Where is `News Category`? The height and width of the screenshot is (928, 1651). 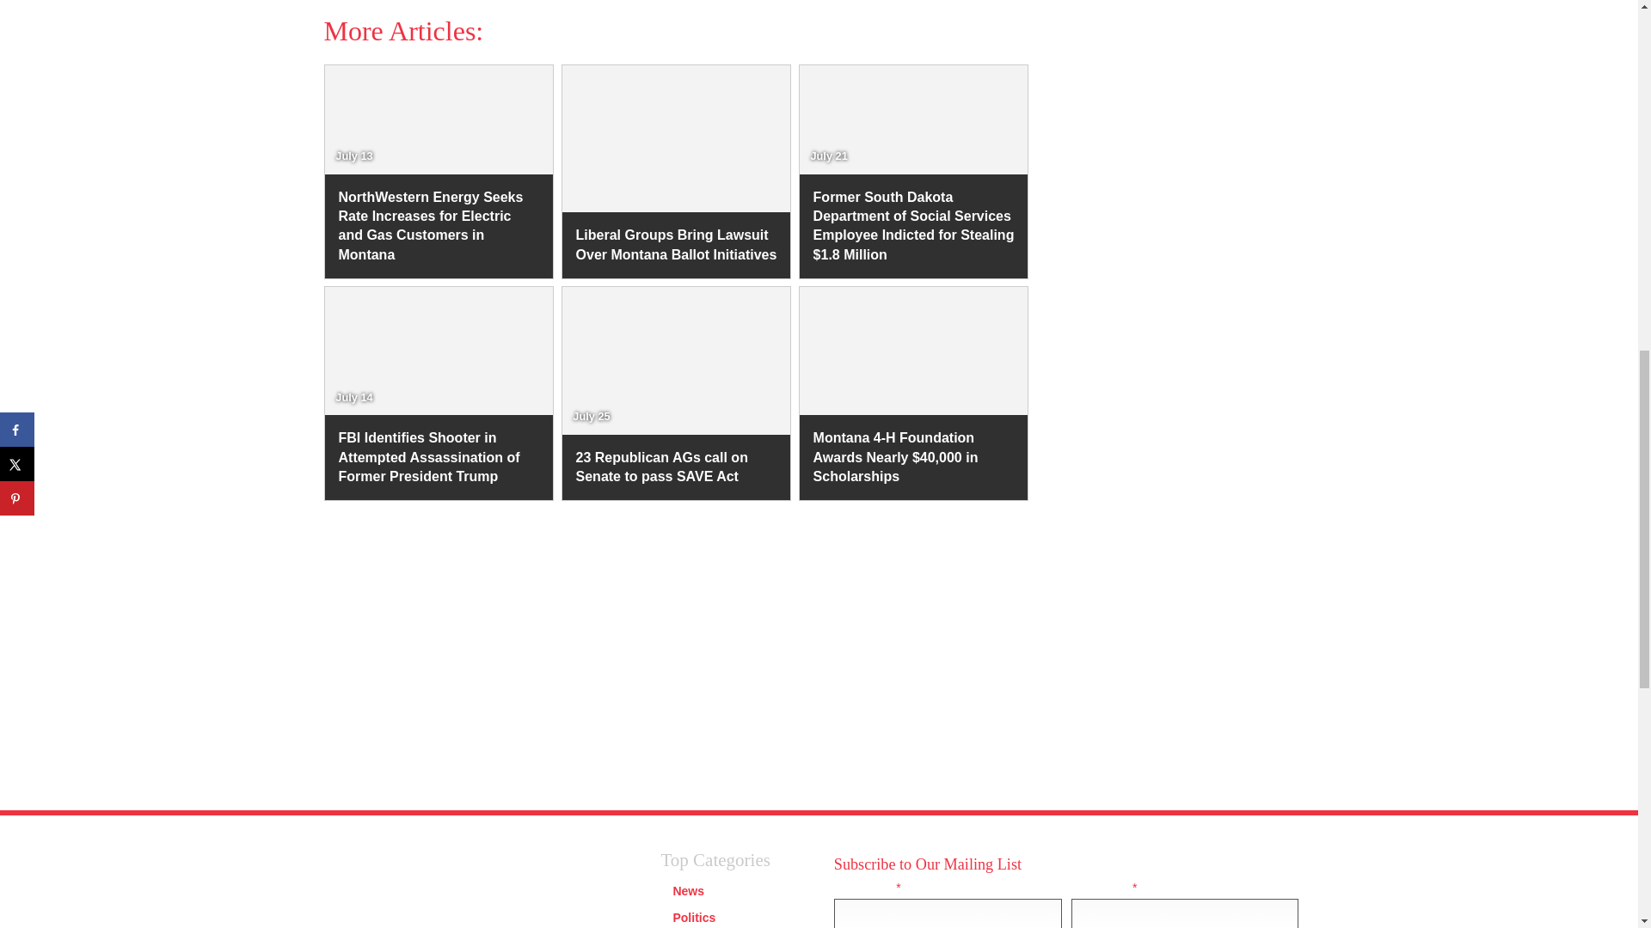
News Category is located at coordinates (688, 891).